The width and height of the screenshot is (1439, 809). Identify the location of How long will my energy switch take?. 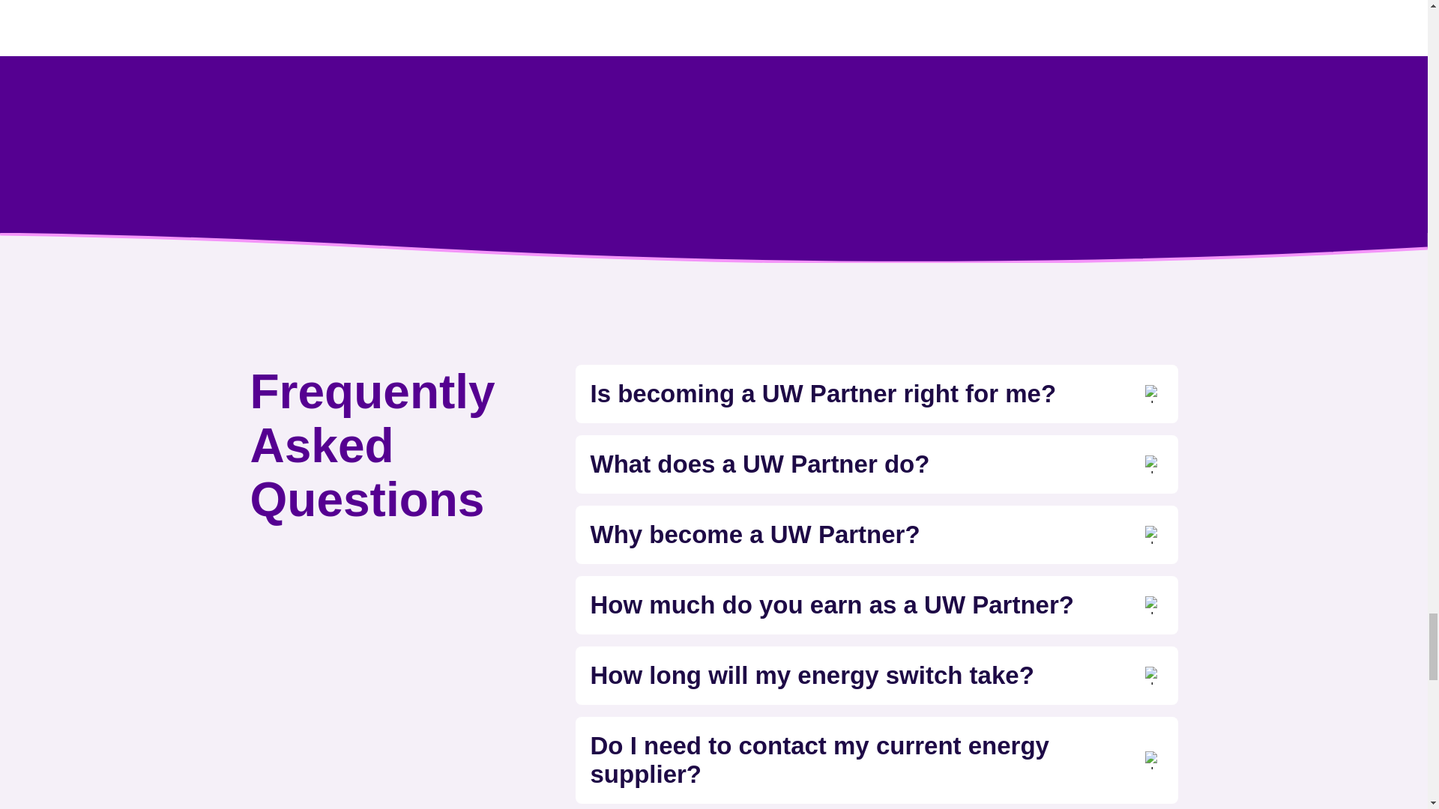
(876, 676).